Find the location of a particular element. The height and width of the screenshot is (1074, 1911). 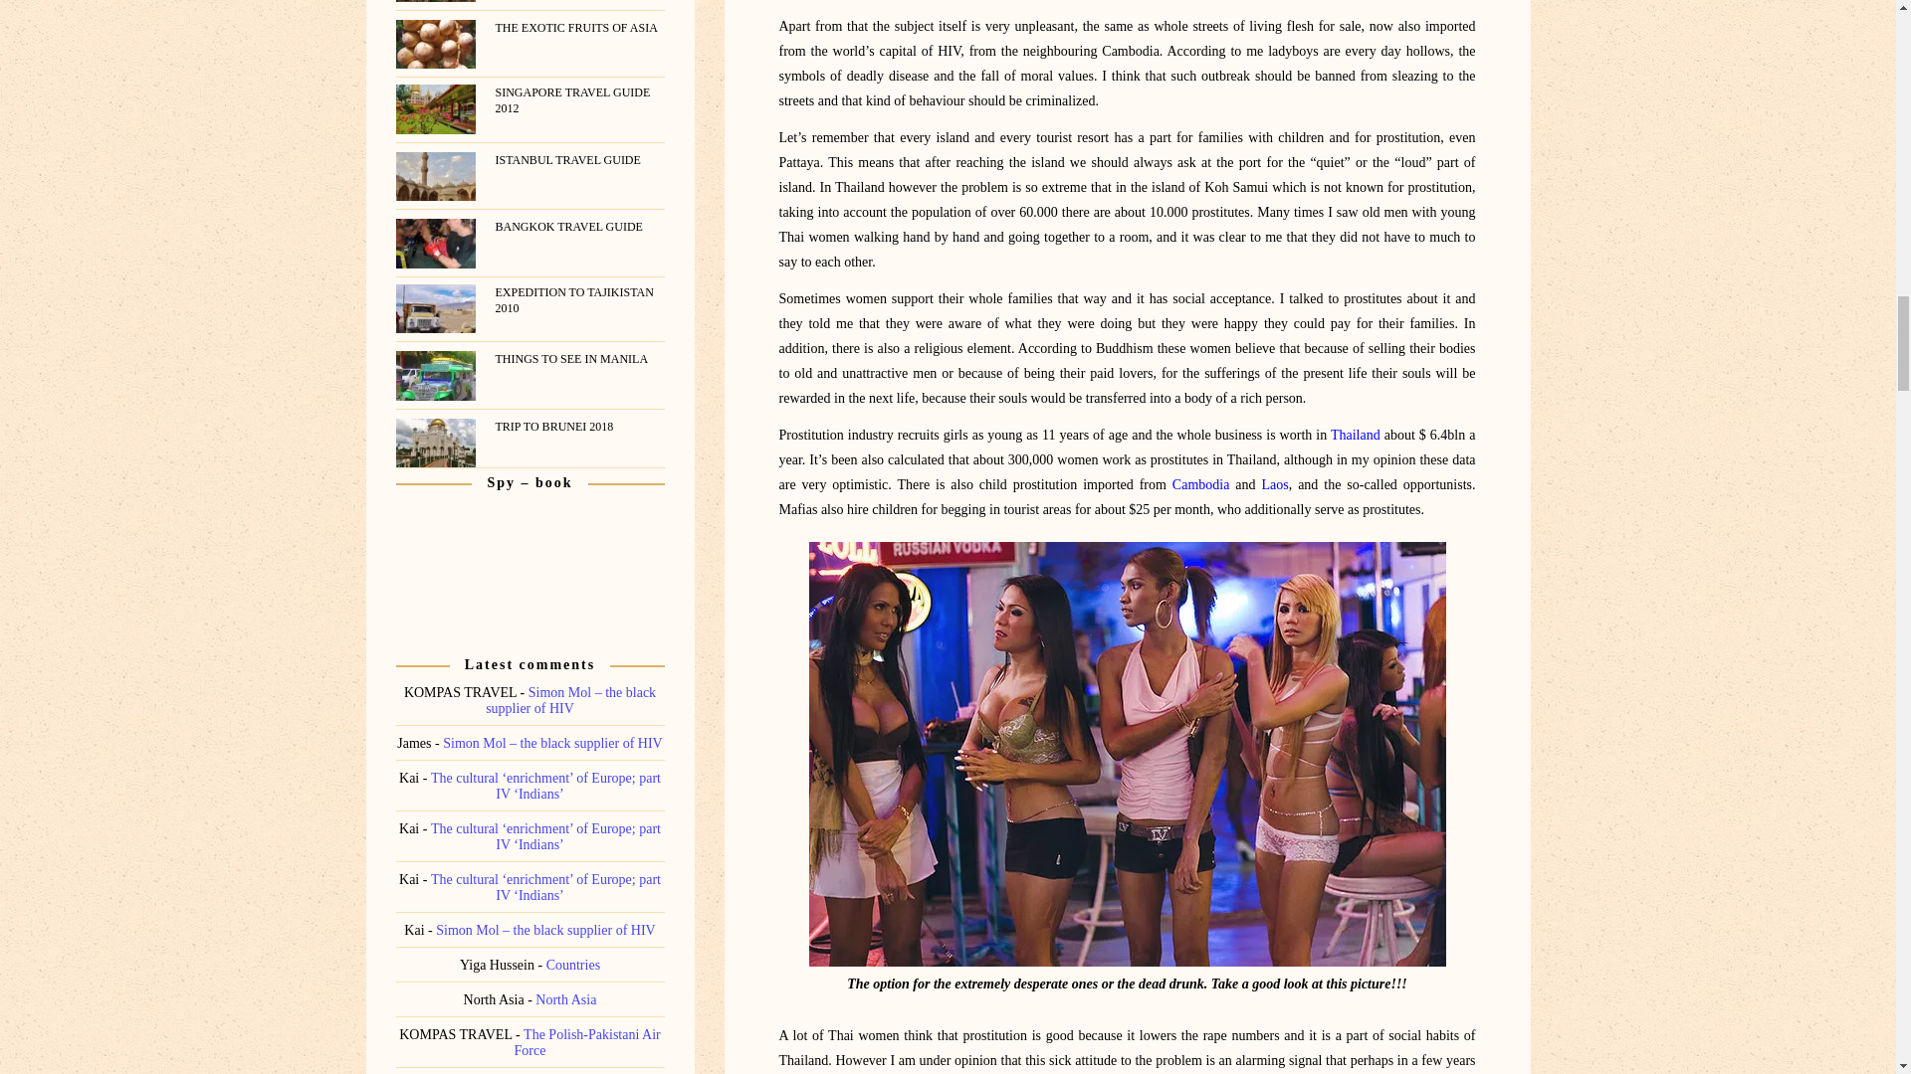

Istanbul travel guide is located at coordinates (579, 159).